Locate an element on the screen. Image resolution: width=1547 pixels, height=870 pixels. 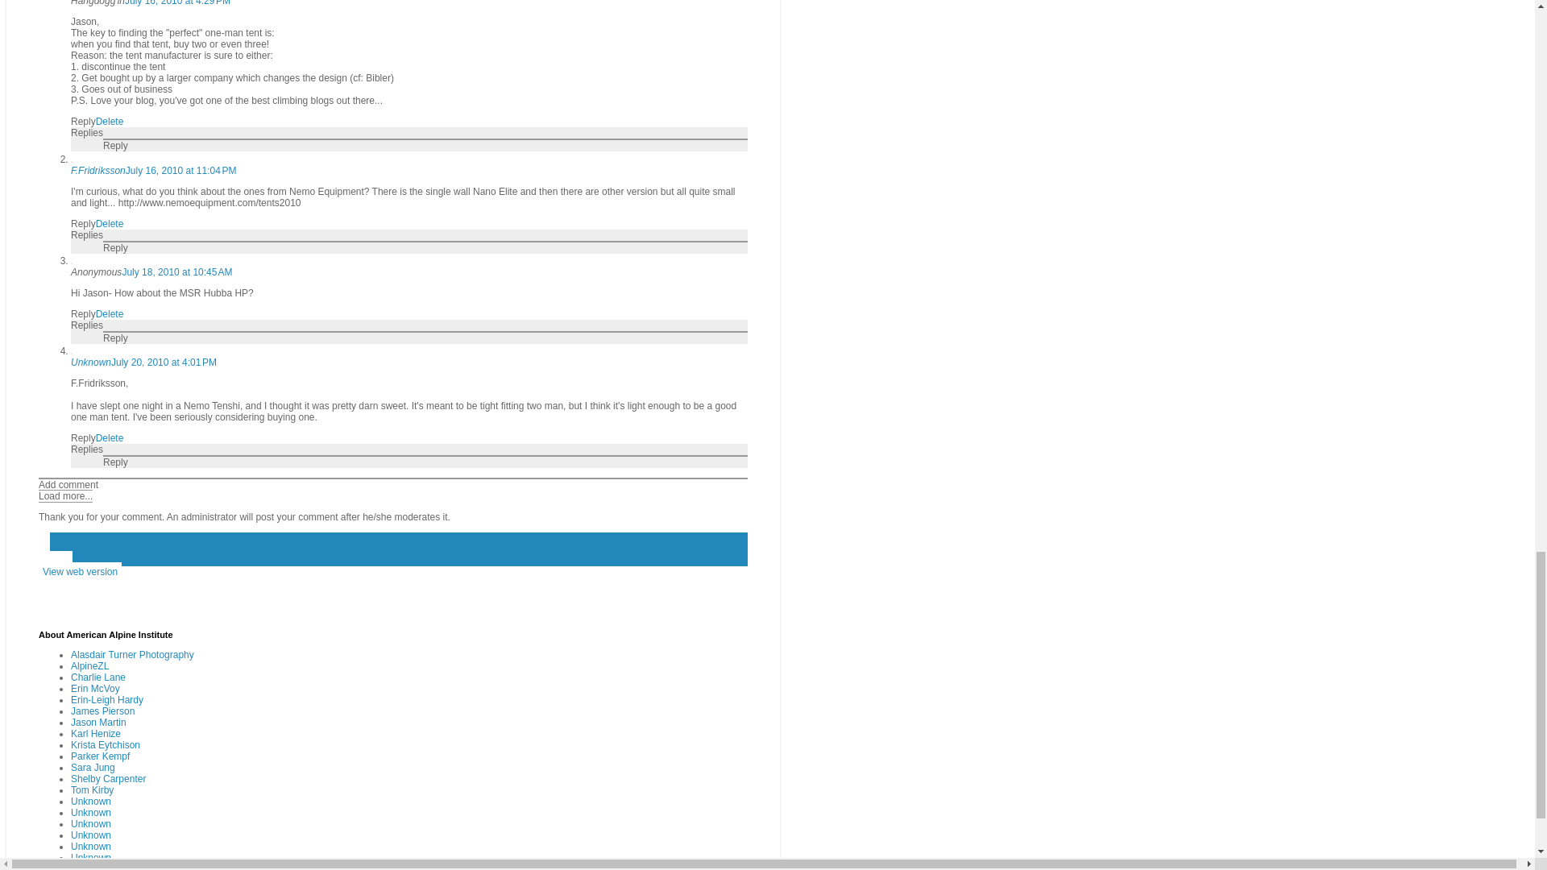
Replies is located at coordinates (87, 235).